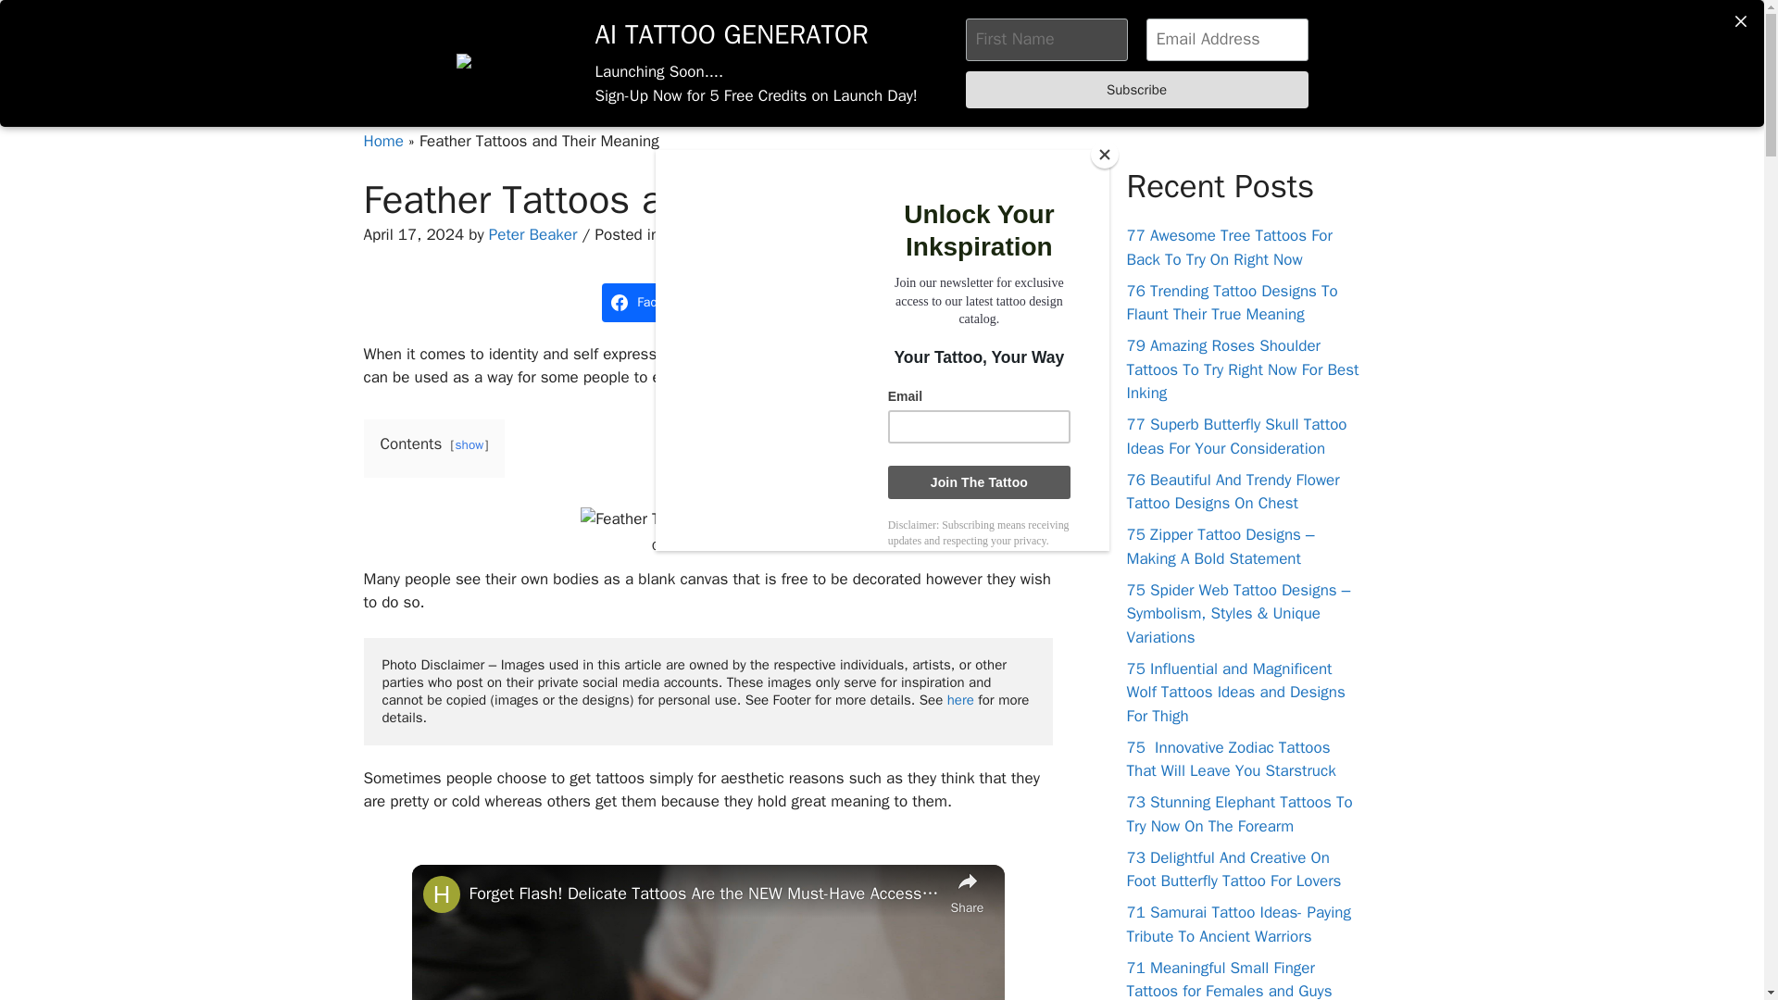 This screenshot has height=1000, width=1778. Describe the element at coordinates (653, 302) in the screenshot. I see `Share on Facebook` at that location.